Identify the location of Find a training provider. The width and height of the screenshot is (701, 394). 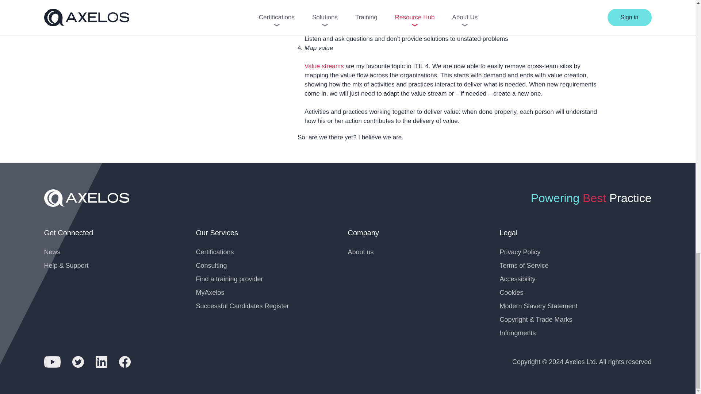
(229, 279).